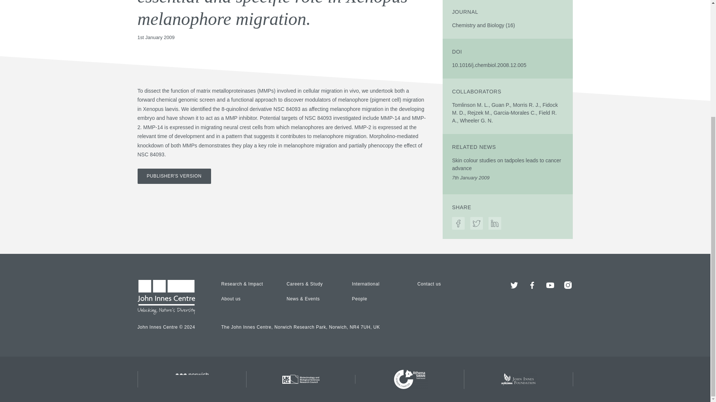  Describe the element at coordinates (231, 299) in the screenshot. I see `About us` at that location.